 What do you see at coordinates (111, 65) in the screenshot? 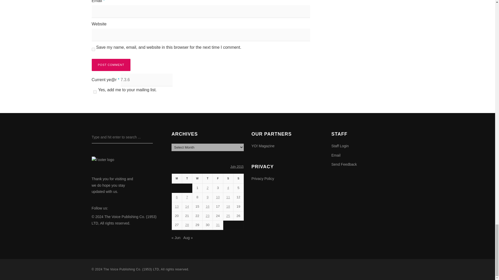
I see `Post Comment` at bounding box center [111, 65].